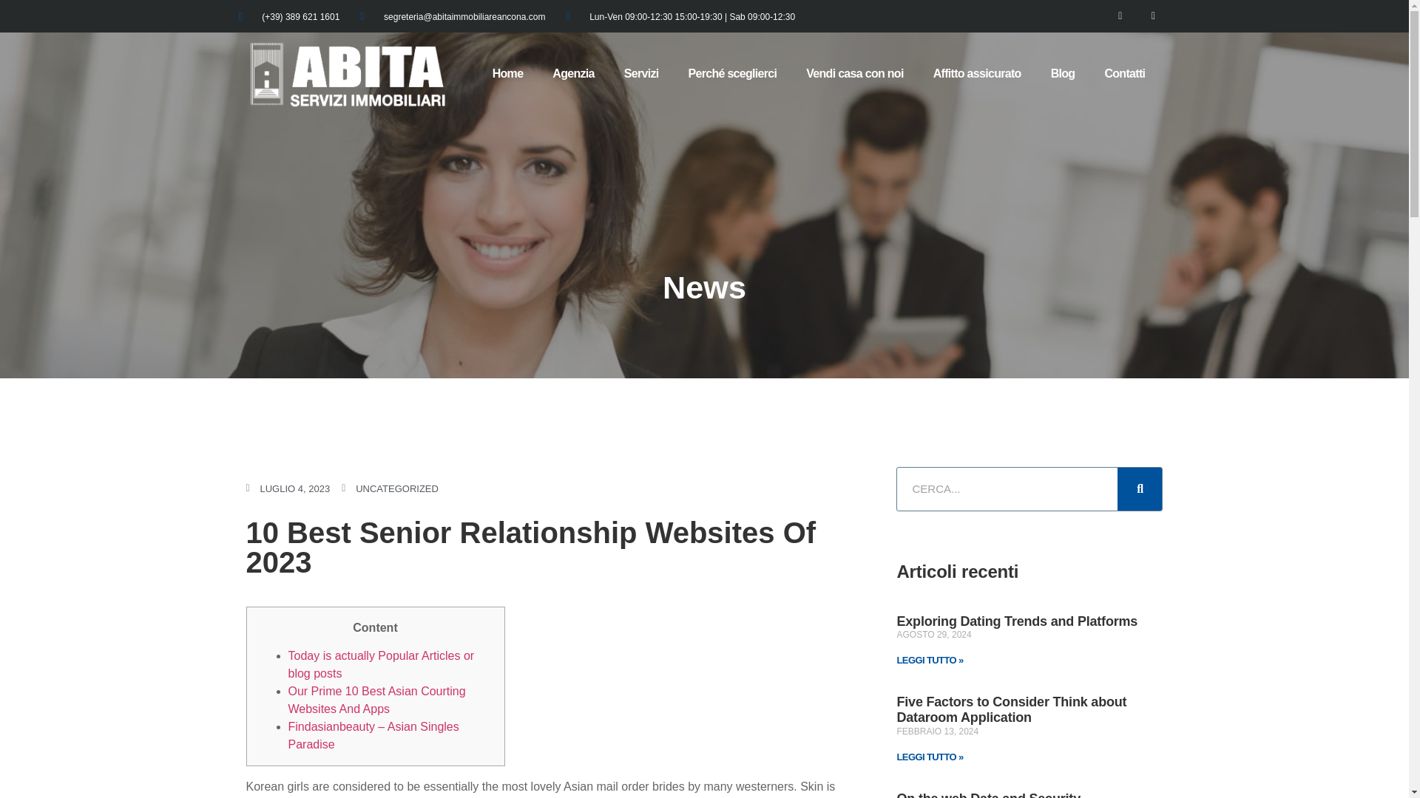 This screenshot has width=1420, height=798. Describe the element at coordinates (640, 74) in the screenshot. I see `Servizi` at that location.